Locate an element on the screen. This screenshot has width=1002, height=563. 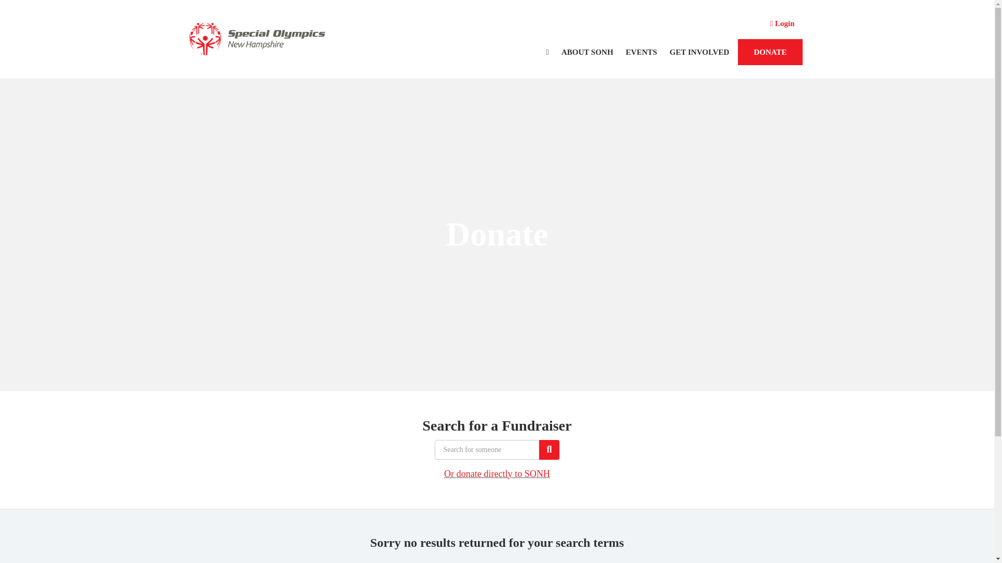
GET INVOLVED is located at coordinates (699, 52).